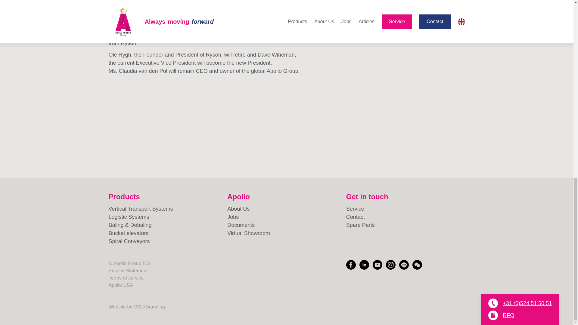  I want to click on Bucket elevators, so click(168, 234).